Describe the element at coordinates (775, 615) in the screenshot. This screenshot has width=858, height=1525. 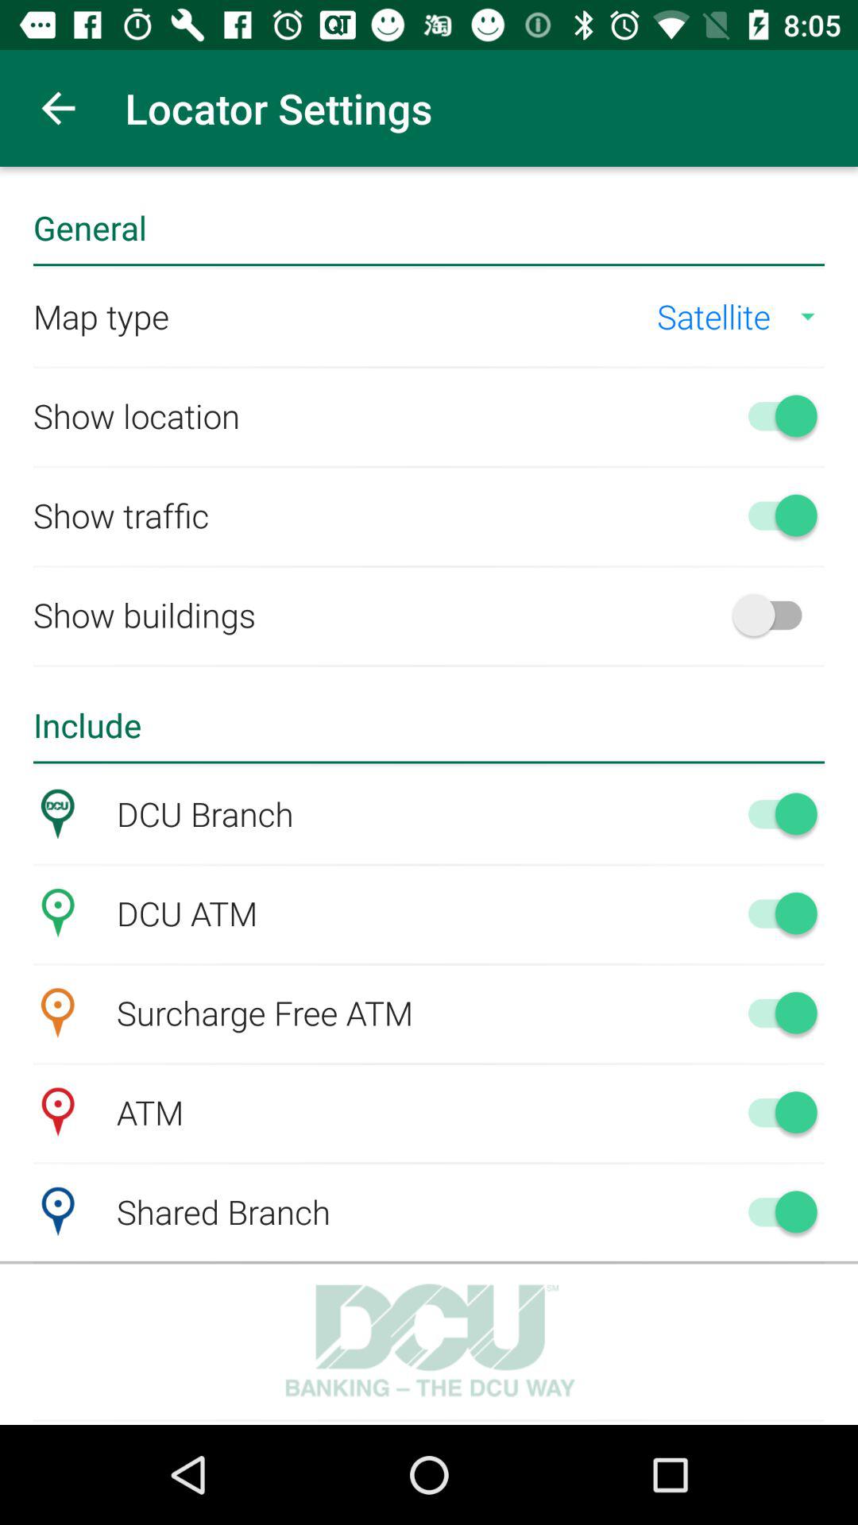
I see `toggle selection on/off` at that location.